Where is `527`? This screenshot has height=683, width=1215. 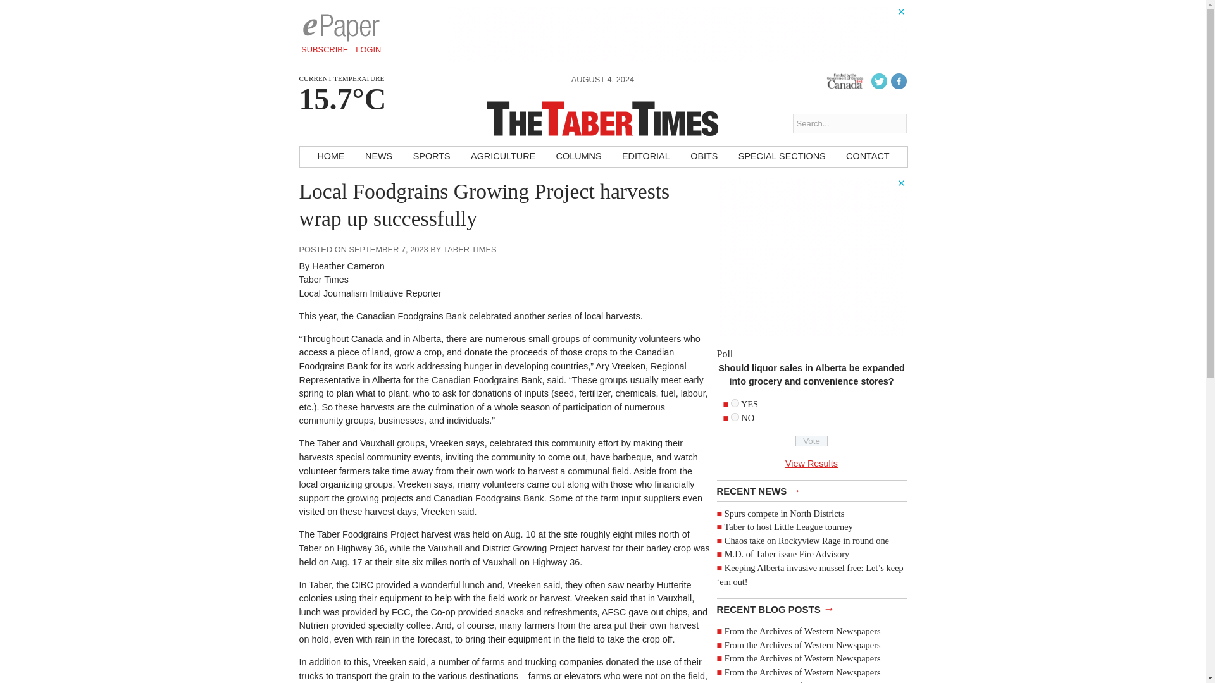 527 is located at coordinates (735, 402).